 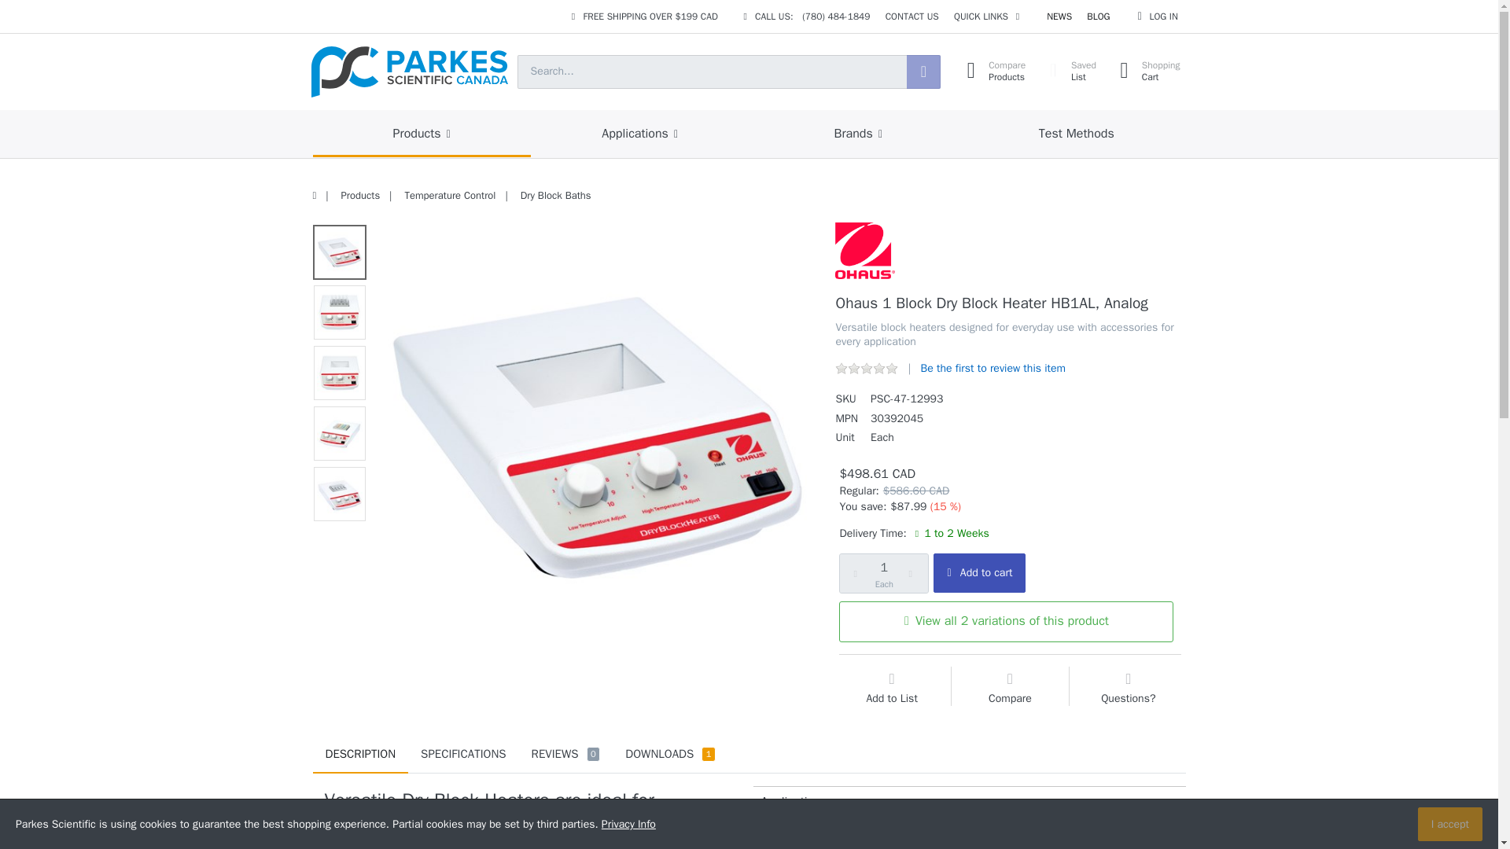 What do you see at coordinates (986, 17) in the screenshot?
I see `QUICK LINKS` at bounding box center [986, 17].